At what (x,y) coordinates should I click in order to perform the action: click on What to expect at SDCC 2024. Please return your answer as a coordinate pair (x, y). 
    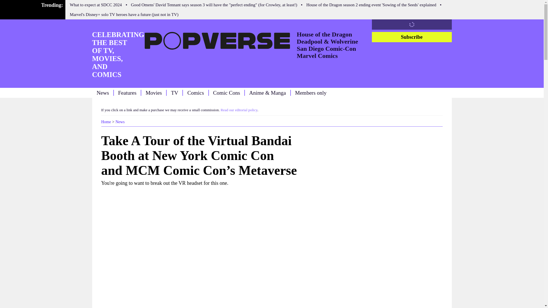
    Looking at the image, I should click on (96, 5).